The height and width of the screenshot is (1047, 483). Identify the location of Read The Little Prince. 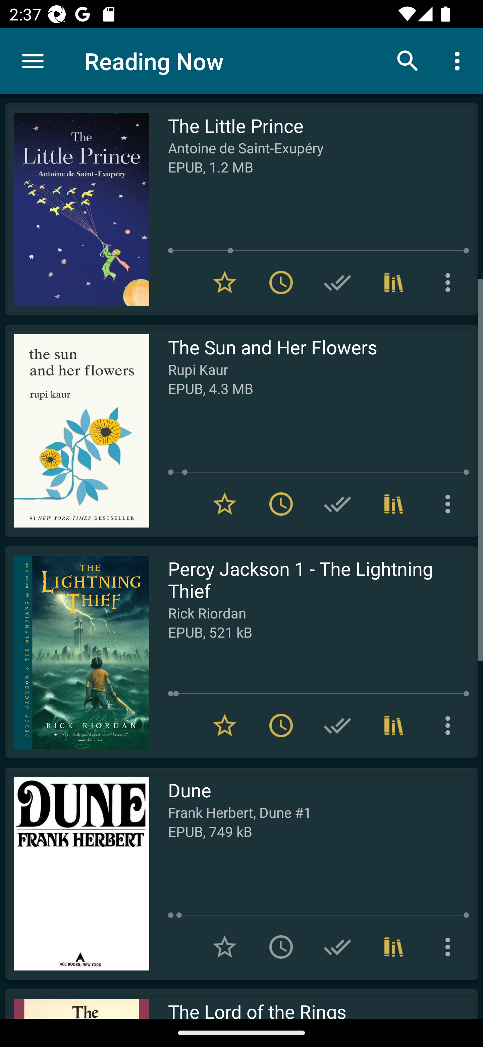
(77, 209).